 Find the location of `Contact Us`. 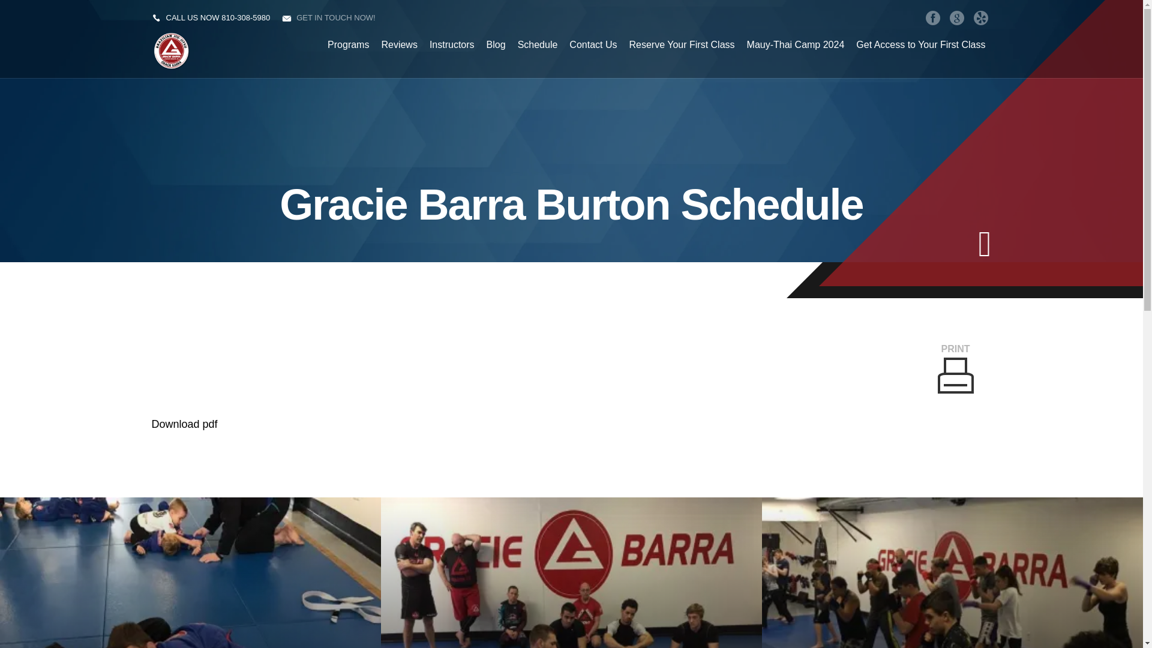

Contact Us is located at coordinates (593, 44).